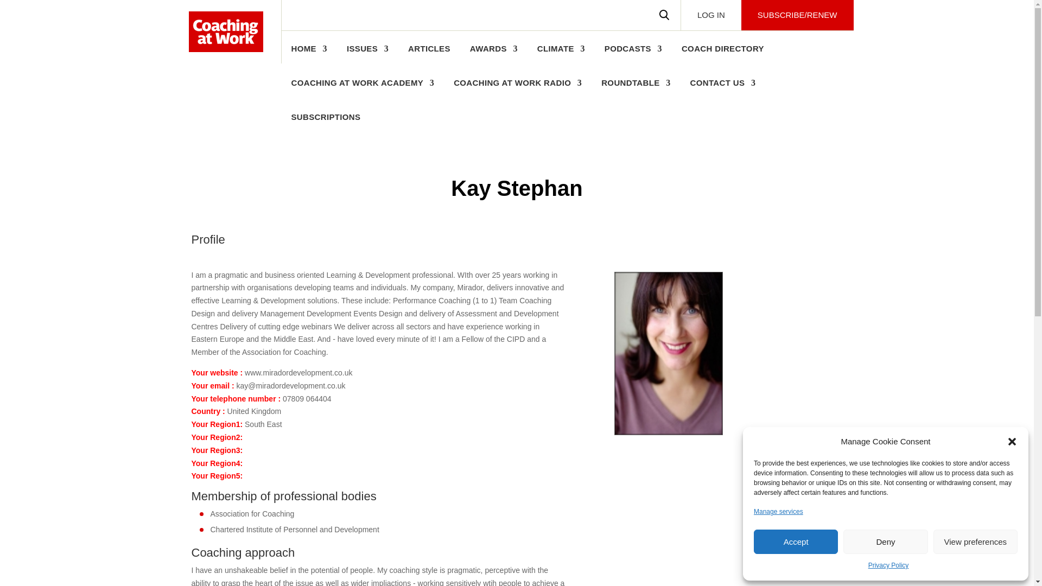 The image size is (1042, 586). Describe the element at coordinates (976, 542) in the screenshot. I see `View preferences` at that location.